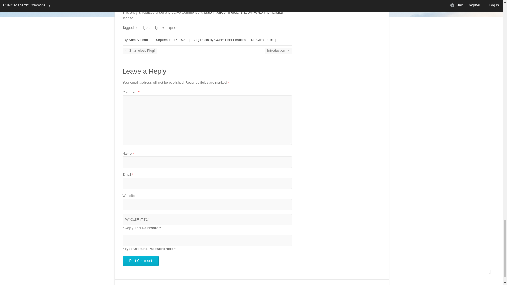 The width and height of the screenshot is (507, 285). What do you see at coordinates (141, 261) in the screenshot?
I see `Post Comment` at bounding box center [141, 261].